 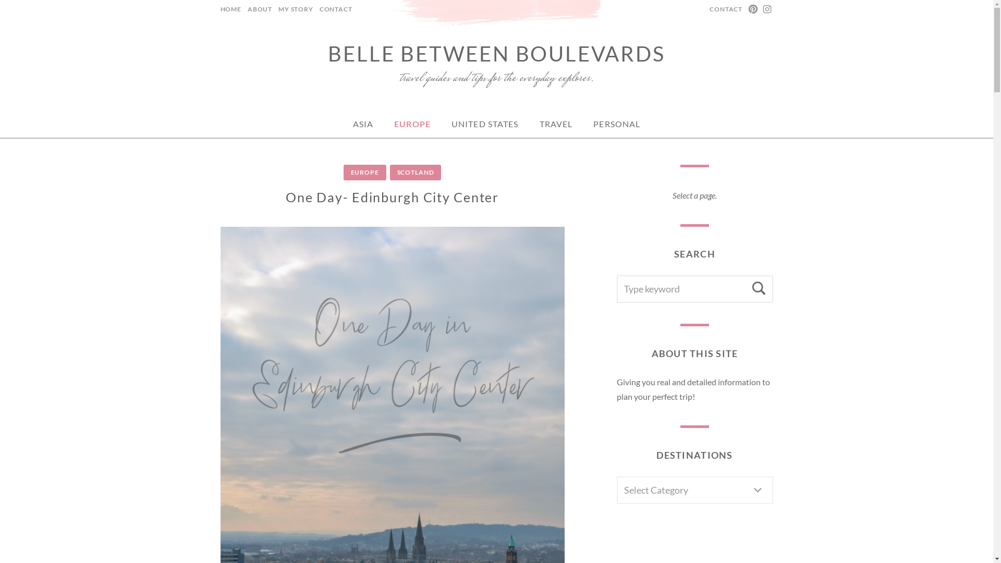 What do you see at coordinates (412, 124) in the screenshot?
I see `EUROPE` at bounding box center [412, 124].